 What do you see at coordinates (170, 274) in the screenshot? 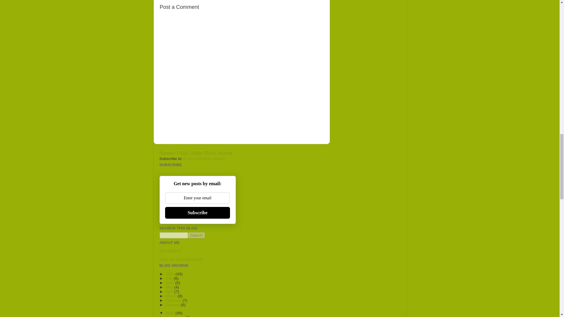
I see `2024` at bounding box center [170, 274].